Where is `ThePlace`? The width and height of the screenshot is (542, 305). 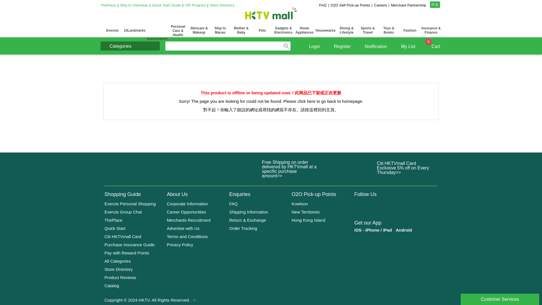 ThePlace is located at coordinates (108, 5).